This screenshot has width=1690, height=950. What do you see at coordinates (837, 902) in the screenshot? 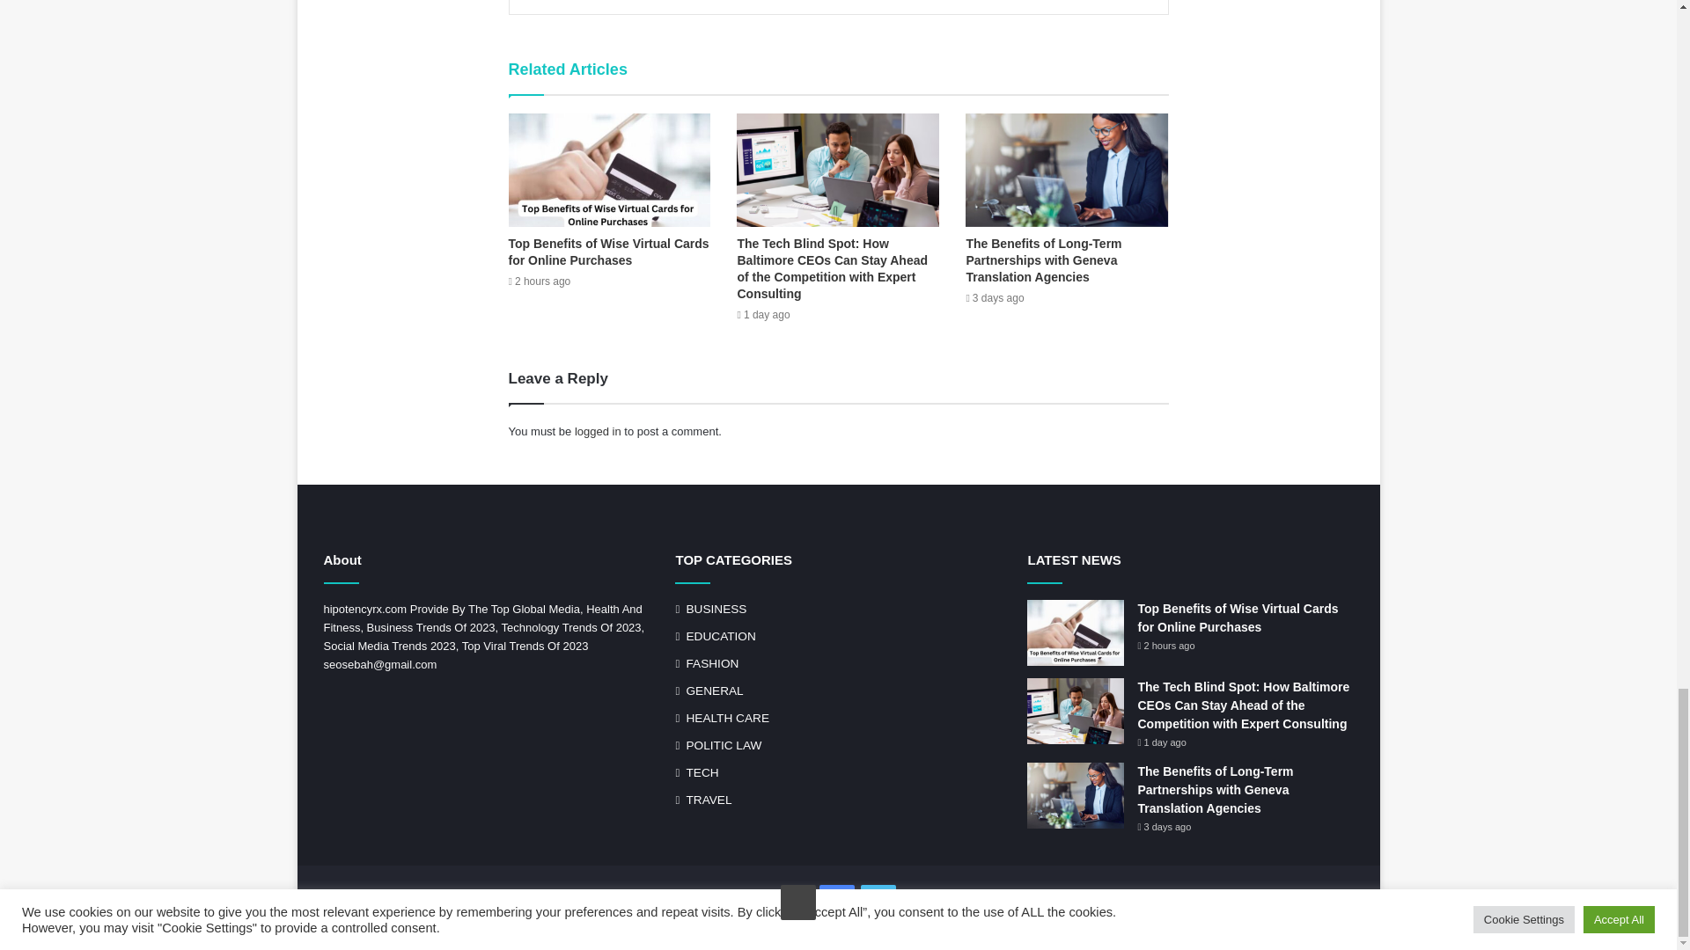
I see `Facebook` at bounding box center [837, 902].